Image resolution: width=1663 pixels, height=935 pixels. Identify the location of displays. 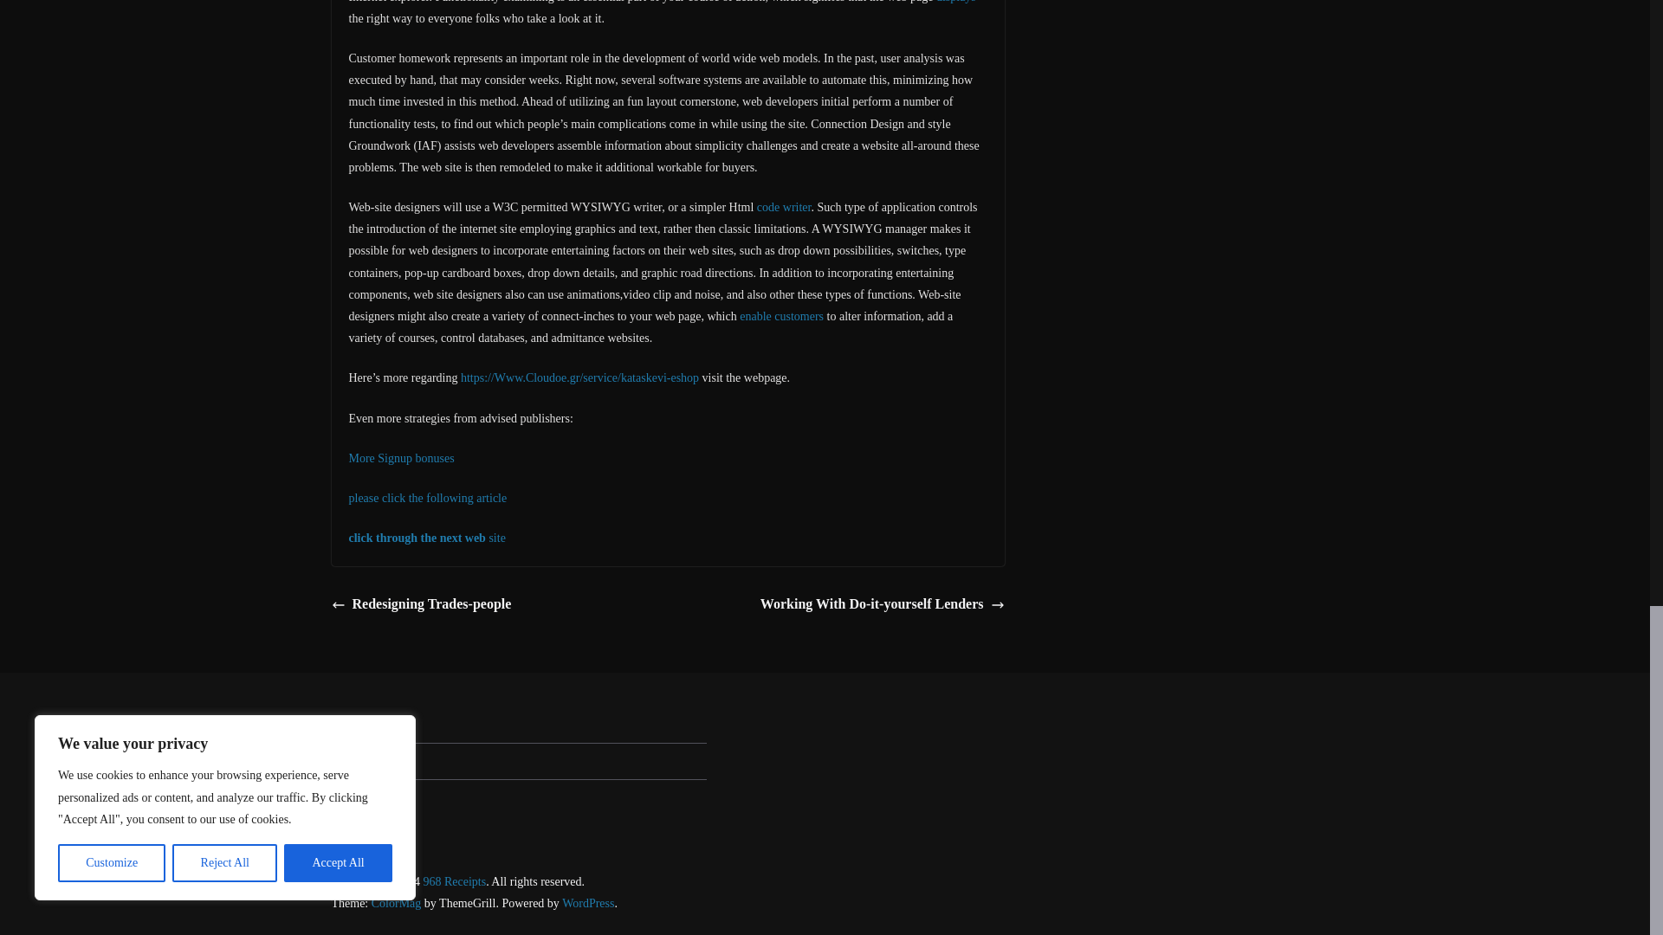
(956, 2).